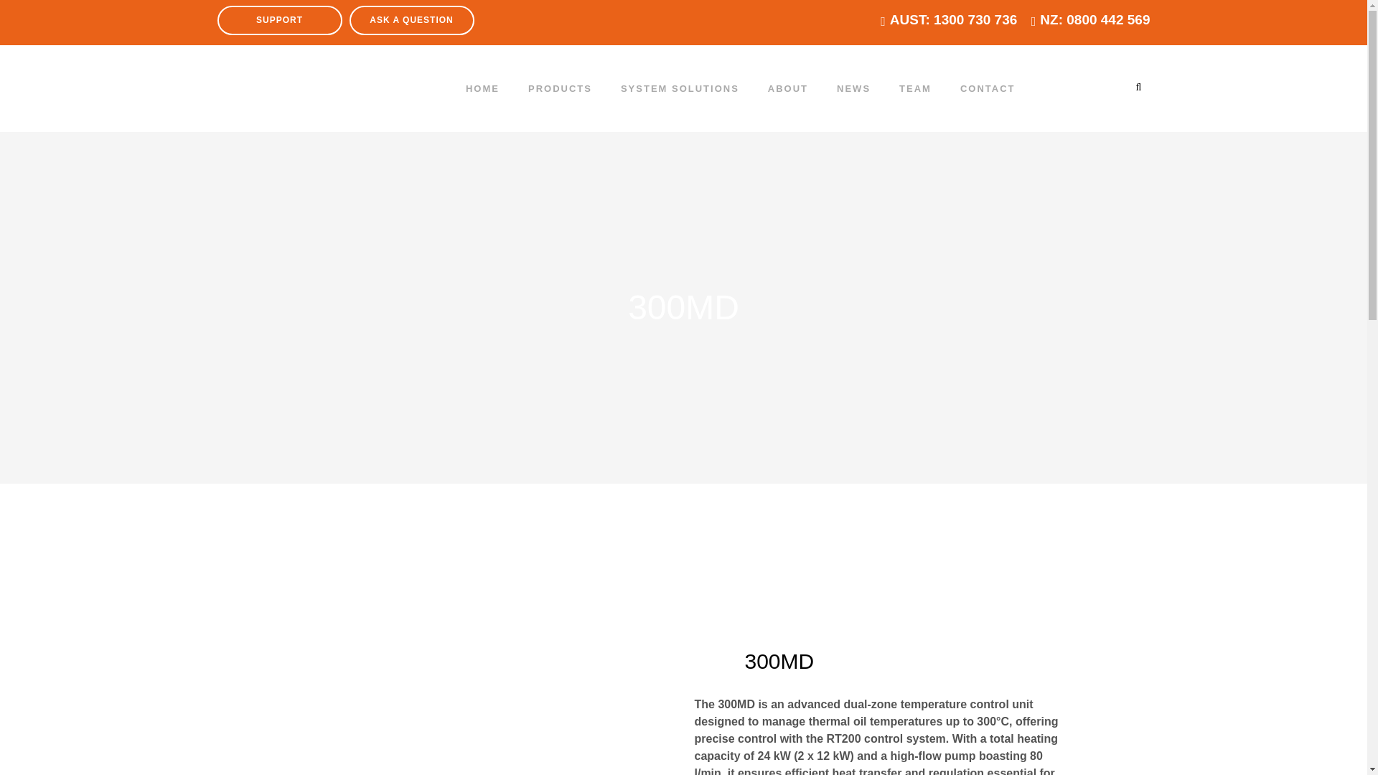  Describe the element at coordinates (988, 88) in the screenshot. I see `CONTACT` at that location.